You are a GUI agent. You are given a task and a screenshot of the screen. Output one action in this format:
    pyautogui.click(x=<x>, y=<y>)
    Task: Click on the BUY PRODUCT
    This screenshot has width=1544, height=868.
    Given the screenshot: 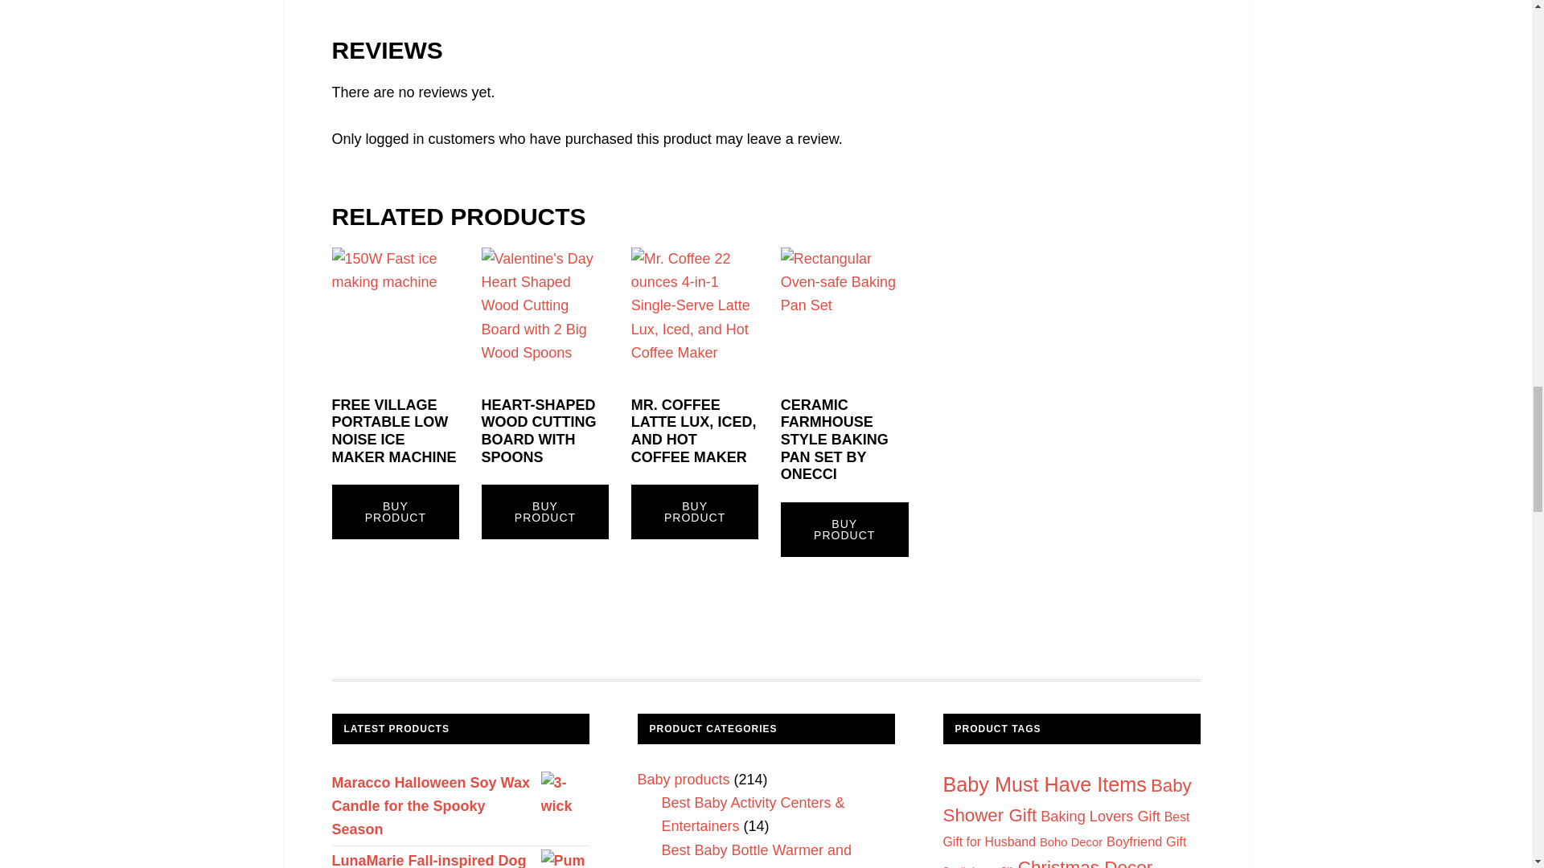 What is the action you would take?
    pyautogui.click(x=695, y=511)
    